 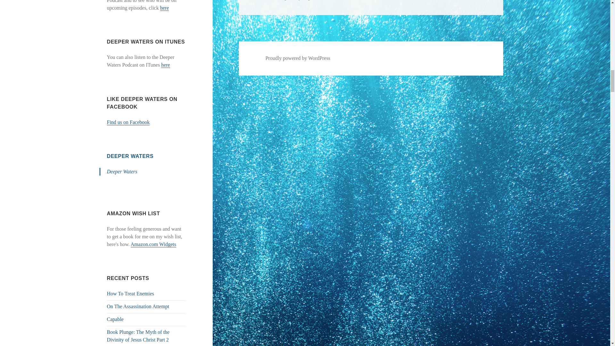 What do you see at coordinates (138, 306) in the screenshot?
I see `On The Assassination Attempt` at bounding box center [138, 306].